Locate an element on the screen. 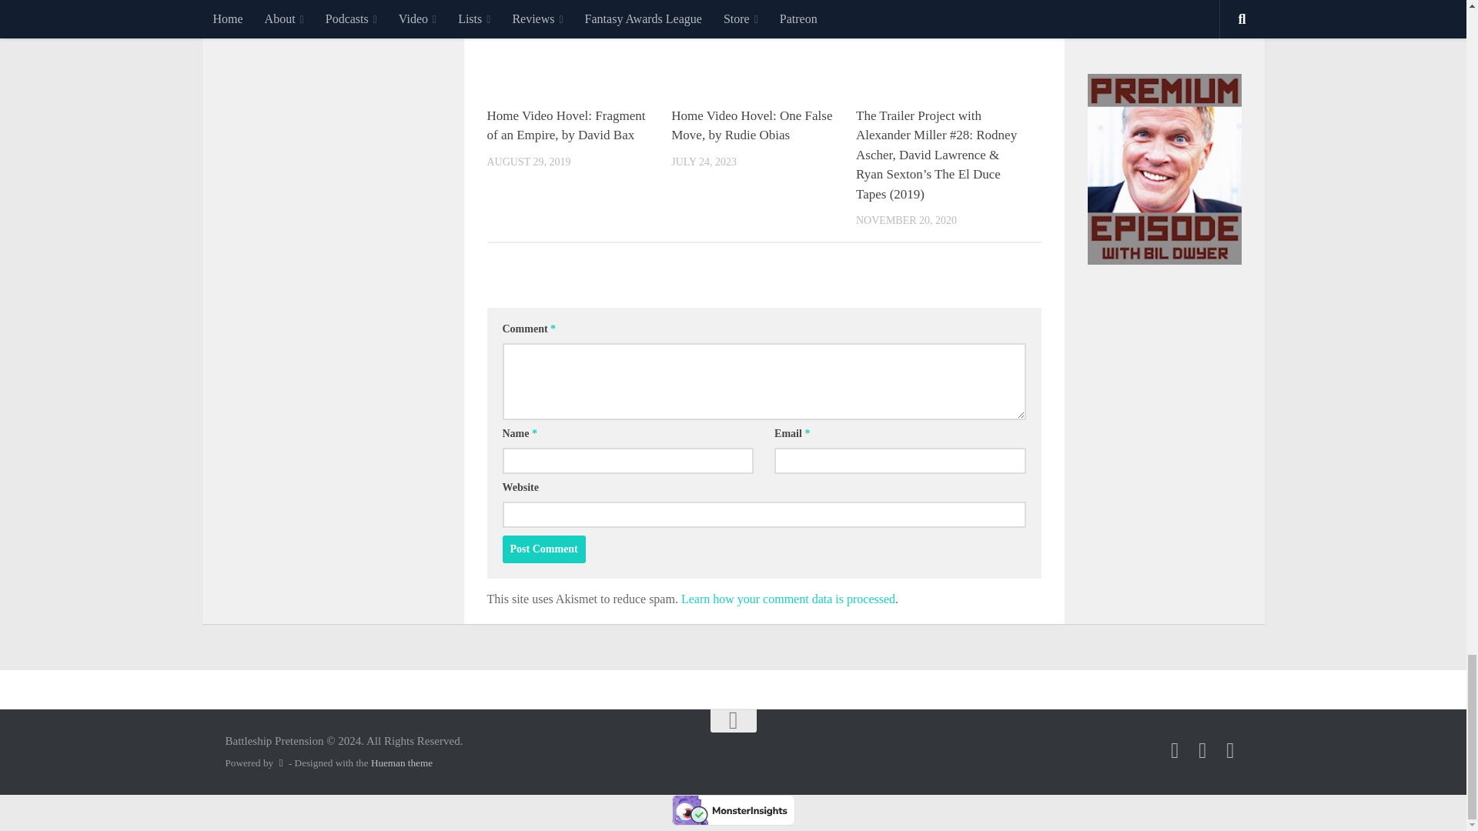 Image resolution: width=1478 pixels, height=831 pixels. Post Comment is located at coordinates (543, 549).